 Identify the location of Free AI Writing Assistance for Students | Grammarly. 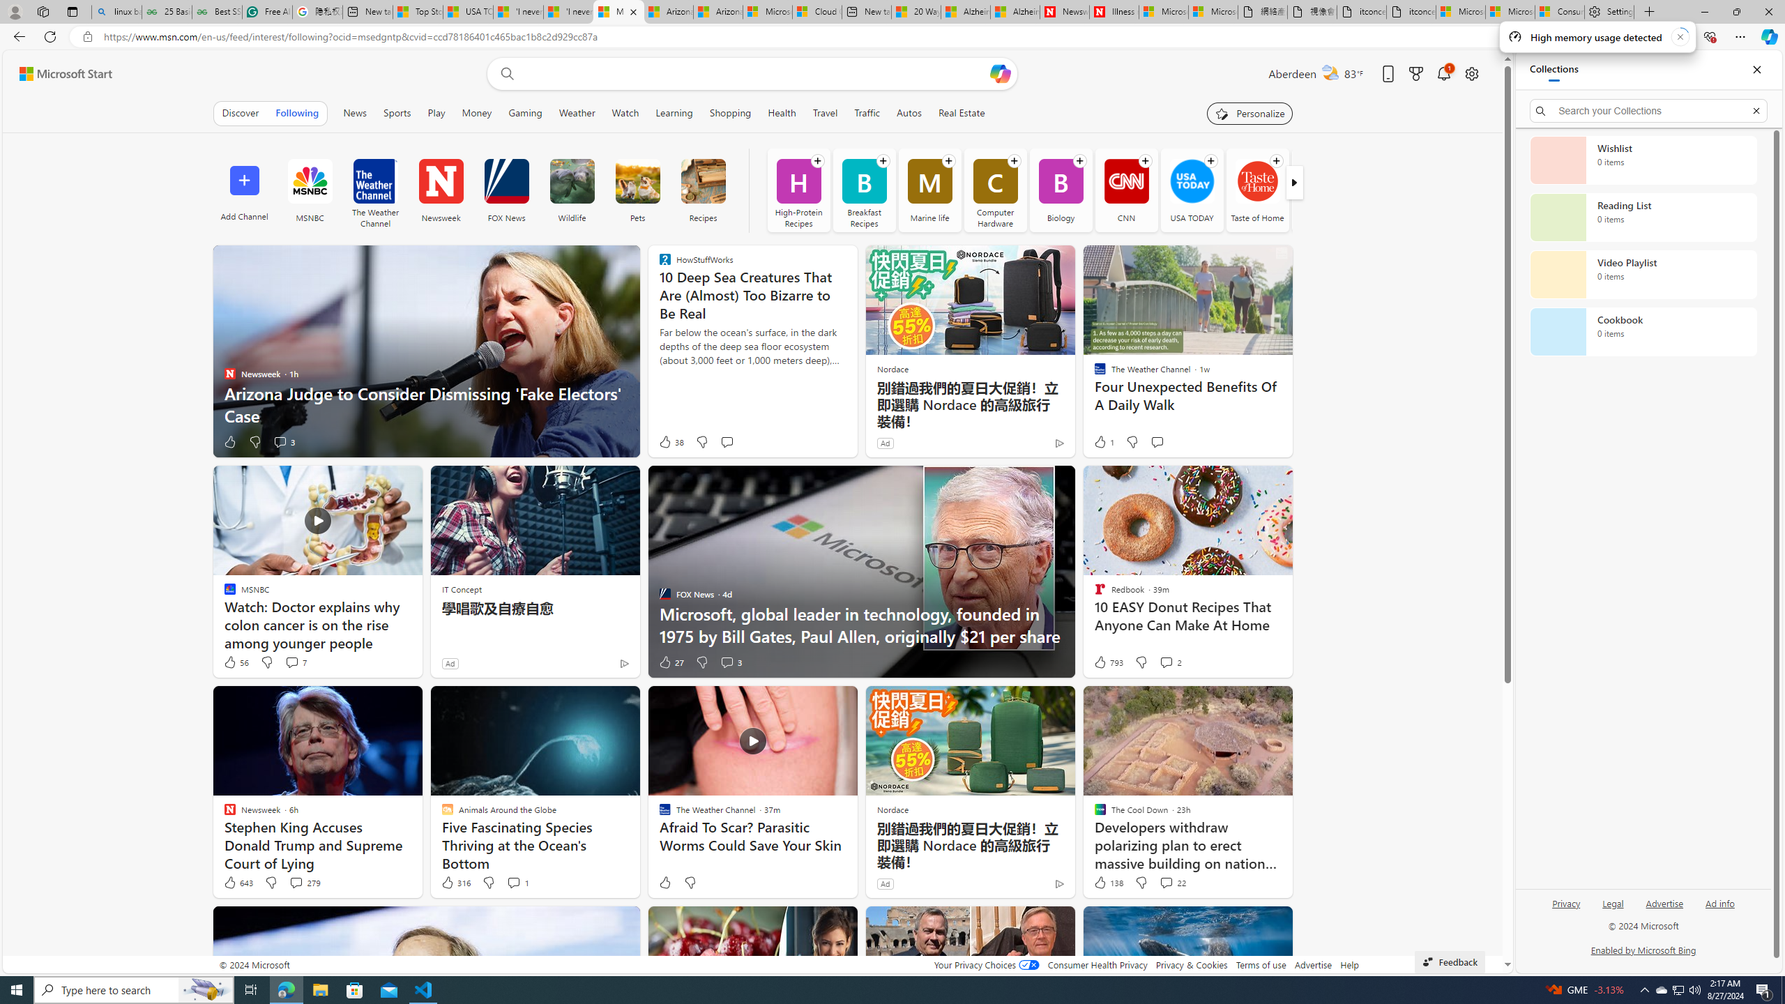
(266, 12).